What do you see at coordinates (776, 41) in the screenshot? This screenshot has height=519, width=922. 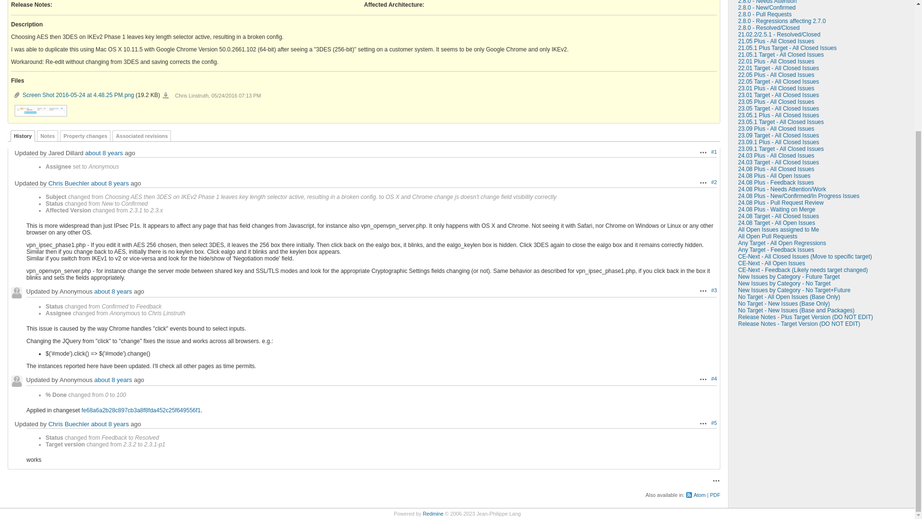 I see `21.05 Plus - All Closed Issues` at bounding box center [776, 41].